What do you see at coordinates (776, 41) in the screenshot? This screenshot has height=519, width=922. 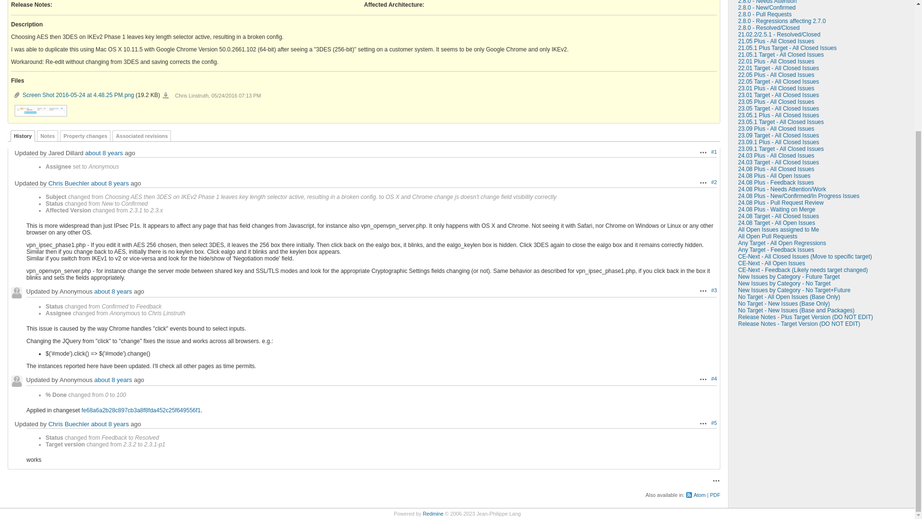 I see `21.05 Plus - All Closed Issues` at bounding box center [776, 41].